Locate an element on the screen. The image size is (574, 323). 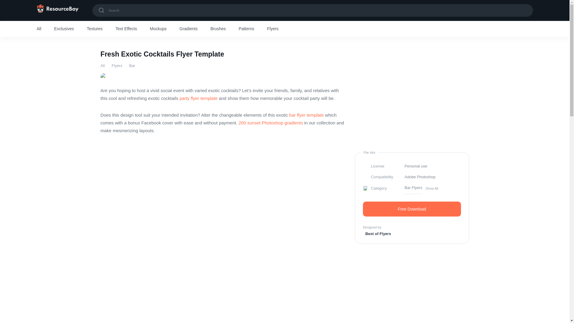
200 sunset Photoshop gradients is located at coordinates (271, 123).